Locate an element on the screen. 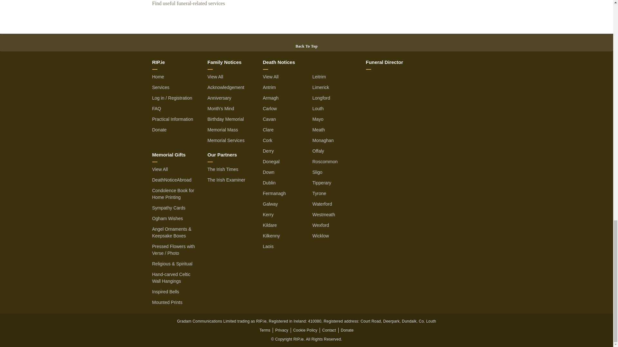  Terms is located at coordinates (265, 330).